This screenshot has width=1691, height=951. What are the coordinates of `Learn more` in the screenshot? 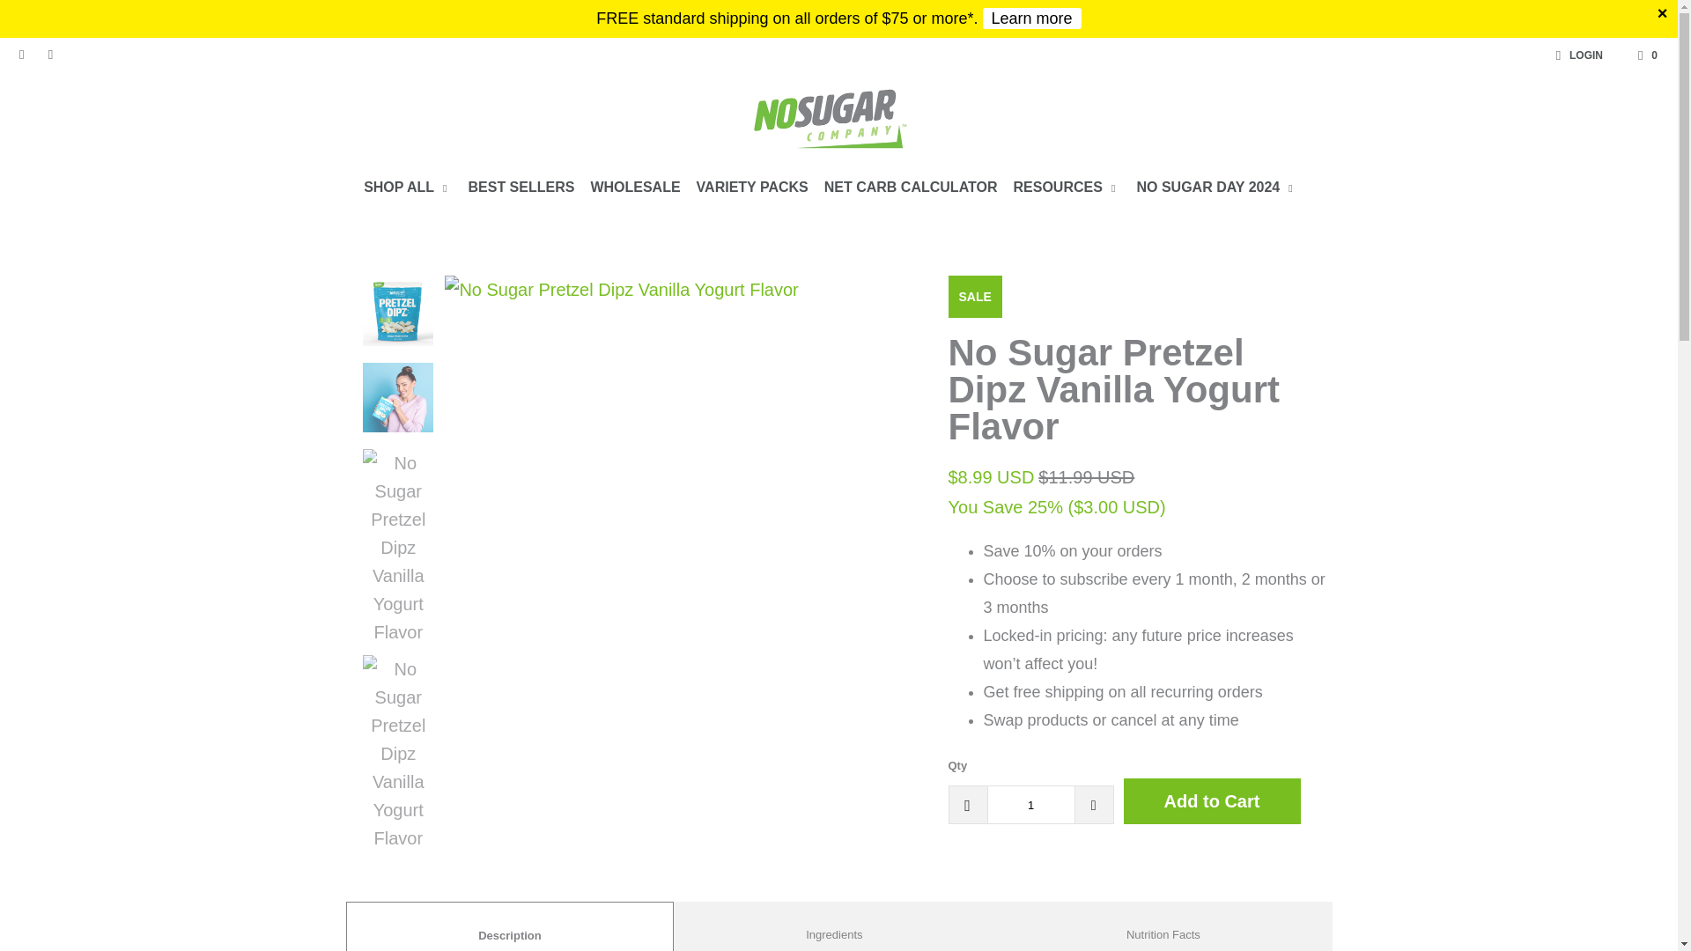 It's located at (1032, 18).